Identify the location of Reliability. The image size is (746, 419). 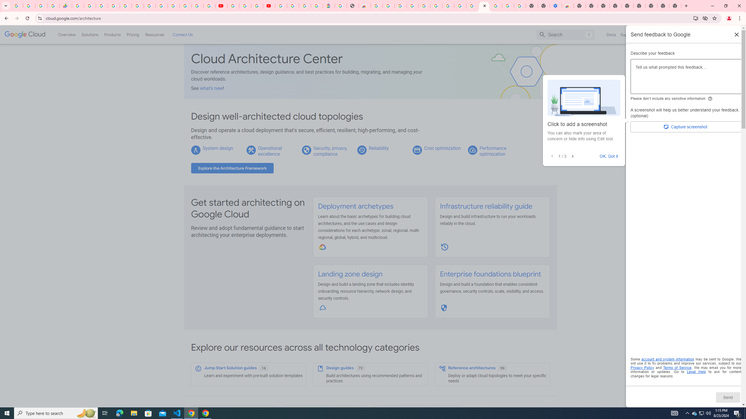
(378, 148).